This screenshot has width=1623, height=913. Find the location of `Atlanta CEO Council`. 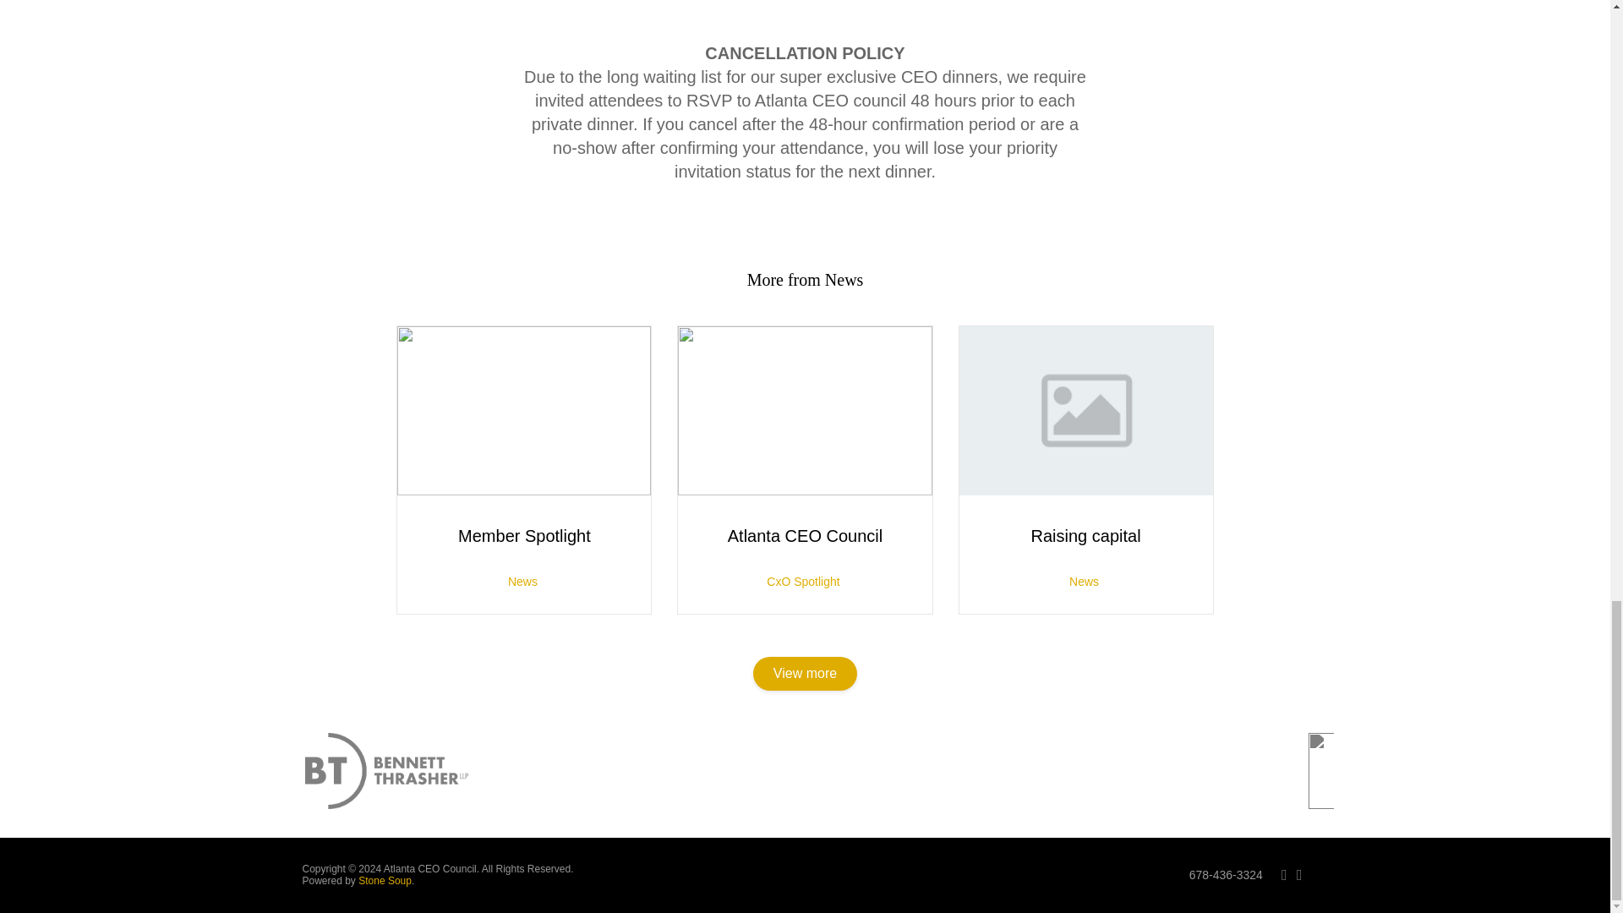

Atlanta CEO Council is located at coordinates (805, 536).